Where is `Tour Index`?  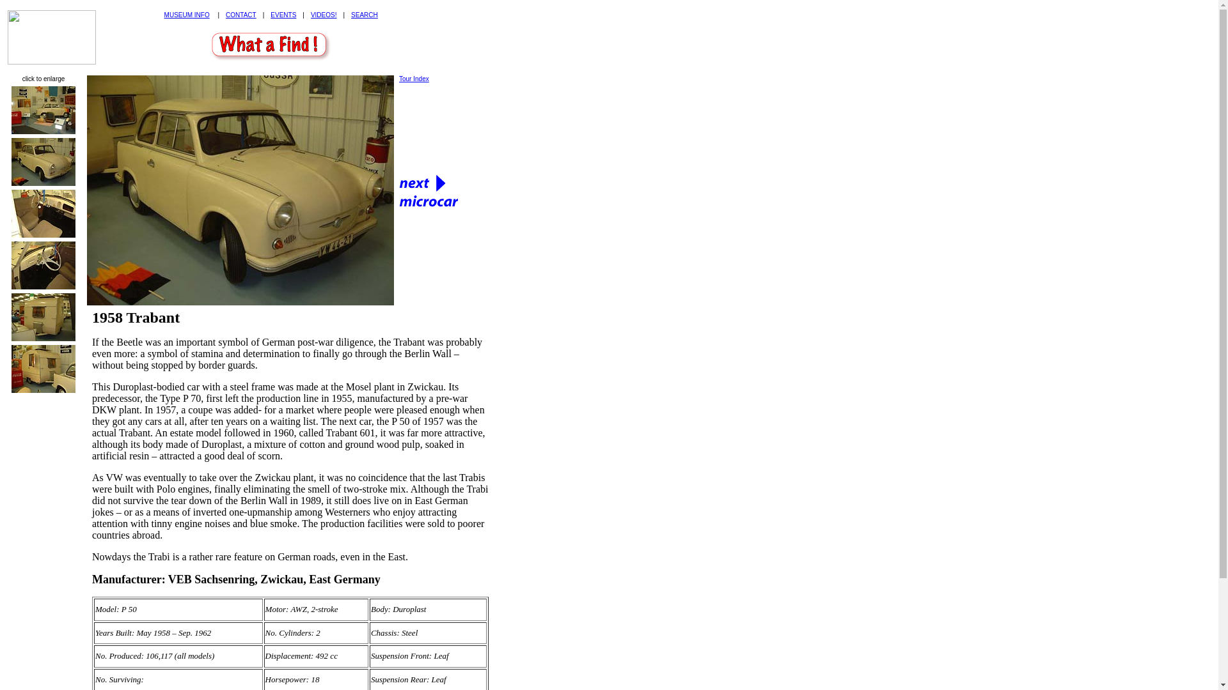
Tour Index is located at coordinates (414, 78).